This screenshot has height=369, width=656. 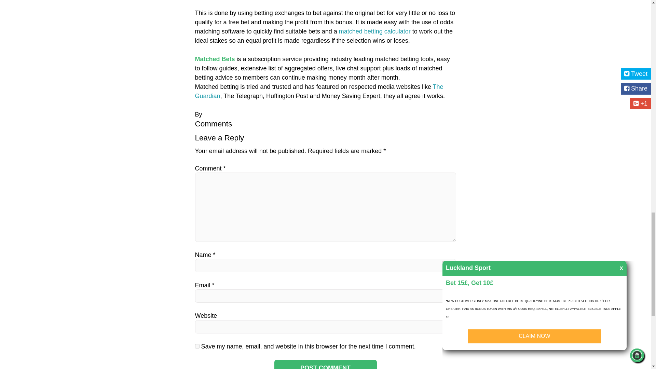 What do you see at coordinates (197, 346) in the screenshot?
I see `yes` at bounding box center [197, 346].